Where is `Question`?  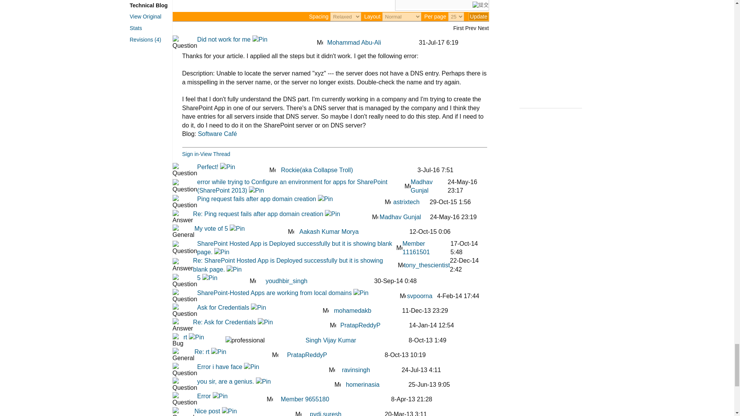
Question is located at coordinates (185, 170).